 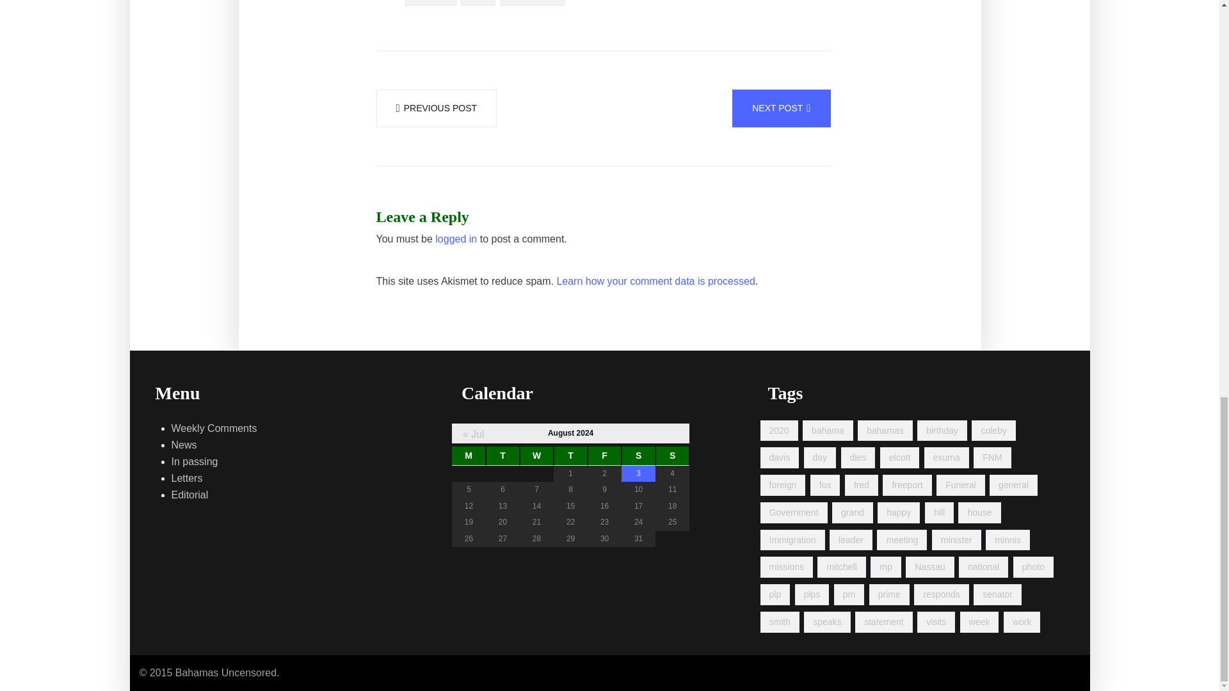 What do you see at coordinates (858, 457) in the screenshot?
I see `dies` at bounding box center [858, 457].